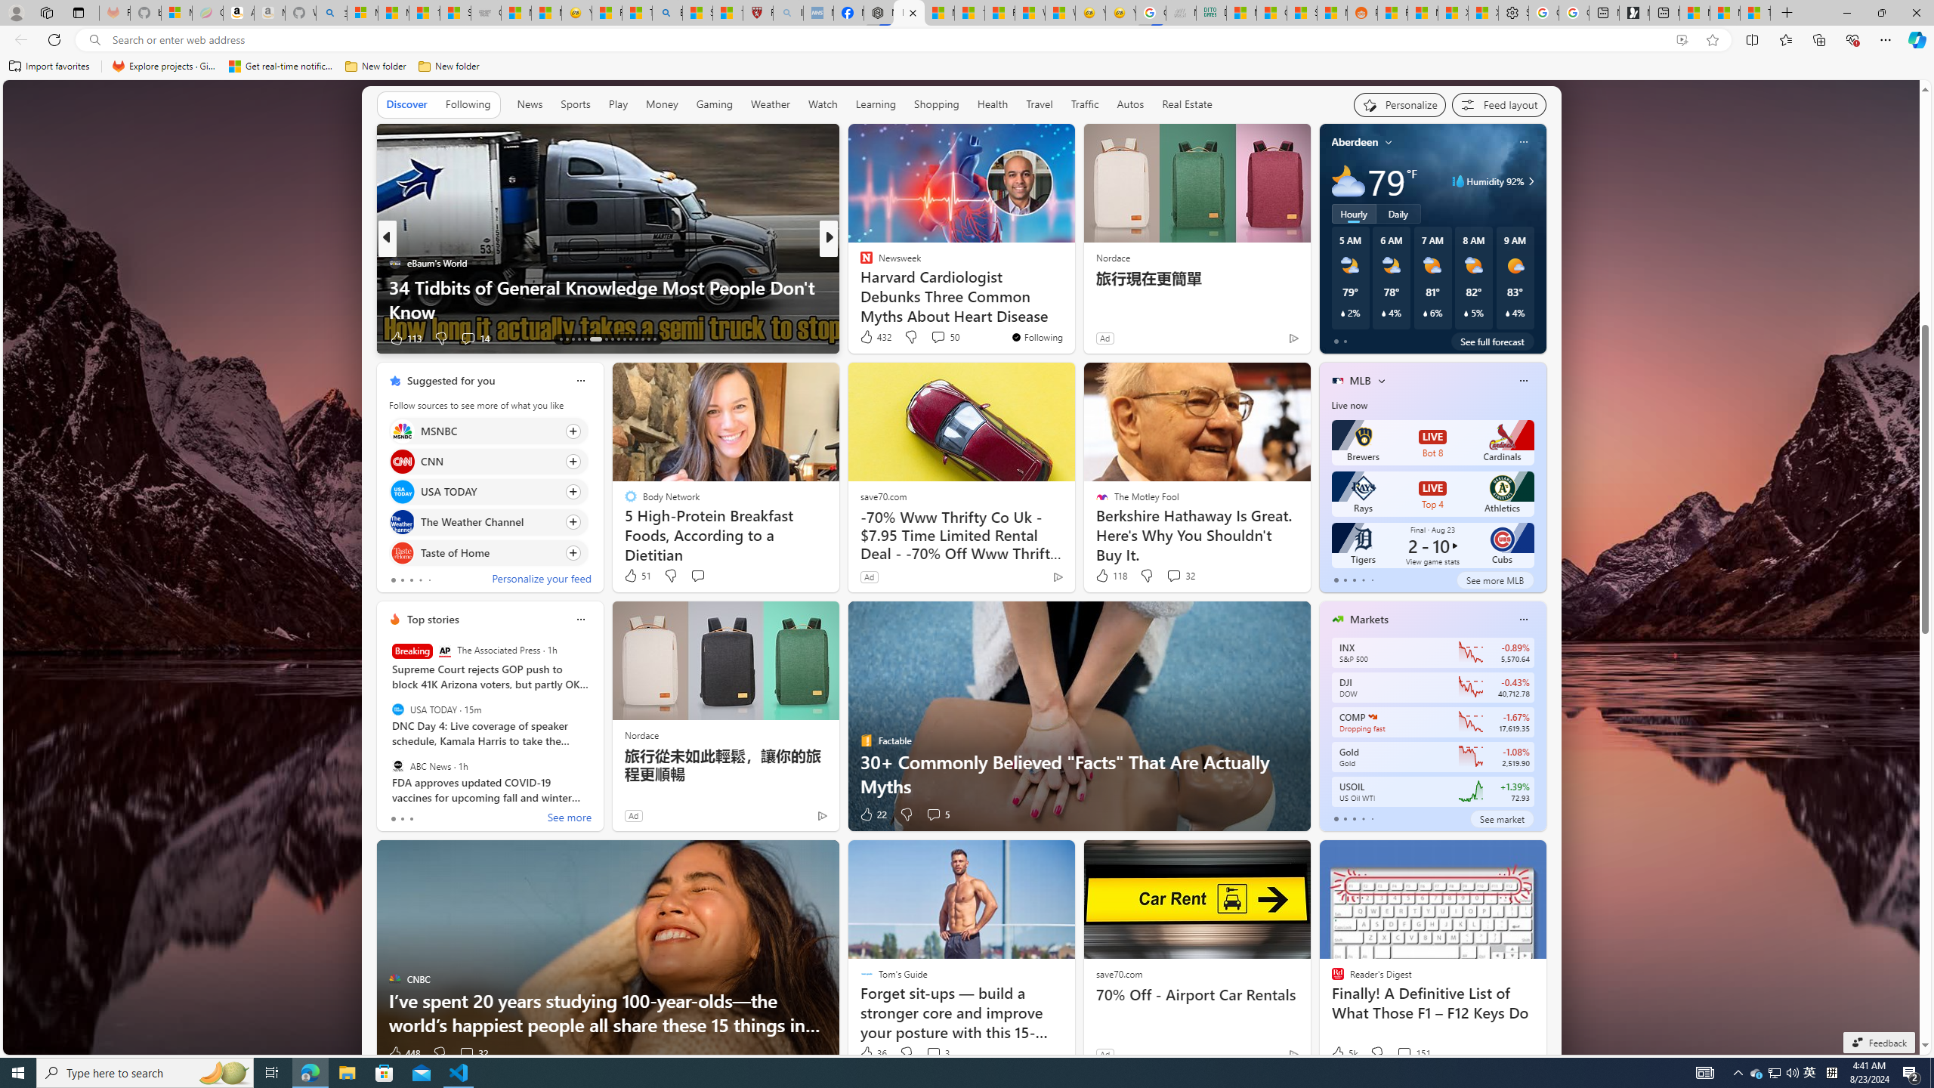 The width and height of the screenshot is (1934, 1088). Describe the element at coordinates (488, 431) in the screenshot. I see `Click to follow source MSNBC` at that location.